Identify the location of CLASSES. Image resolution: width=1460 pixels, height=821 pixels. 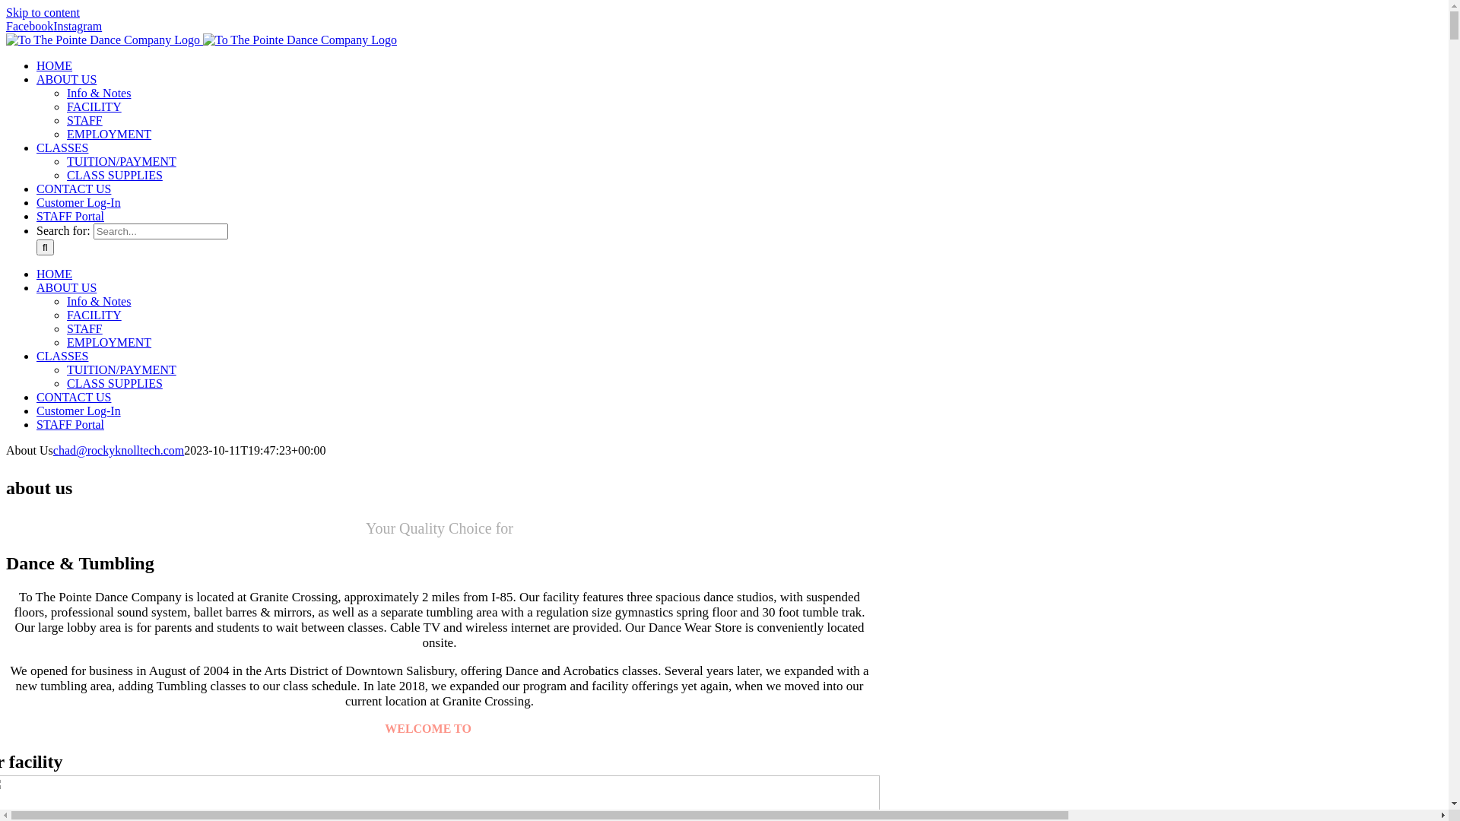
(62, 356).